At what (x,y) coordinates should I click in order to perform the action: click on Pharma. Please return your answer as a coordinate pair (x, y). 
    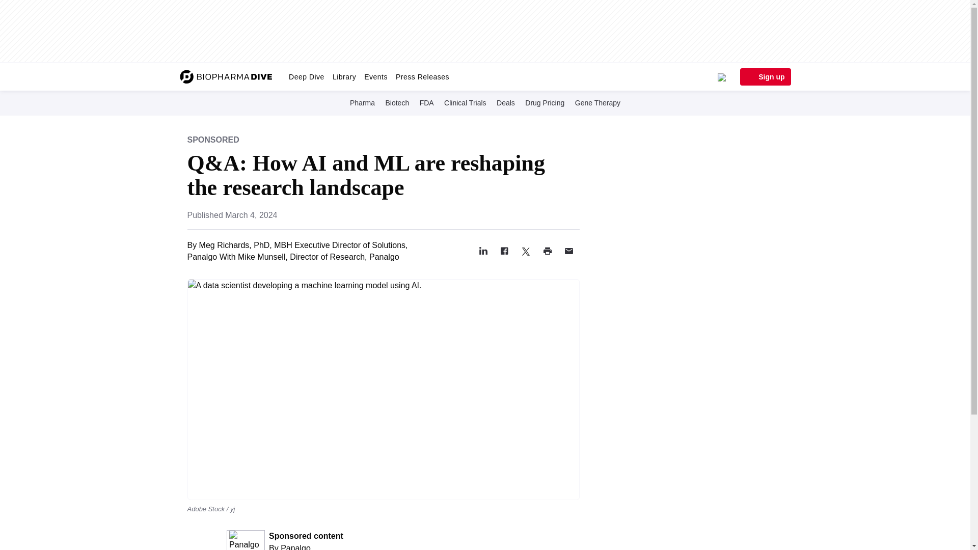
    Looking at the image, I should click on (362, 102).